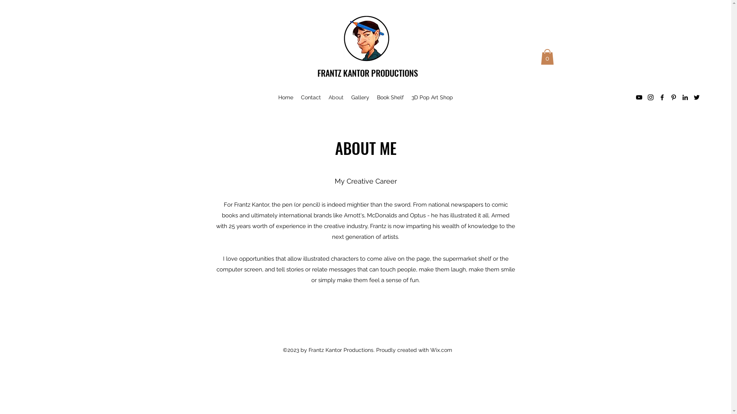  Describe the element at coordinates (336, 97) in the screenshot. I see `About` at that location.